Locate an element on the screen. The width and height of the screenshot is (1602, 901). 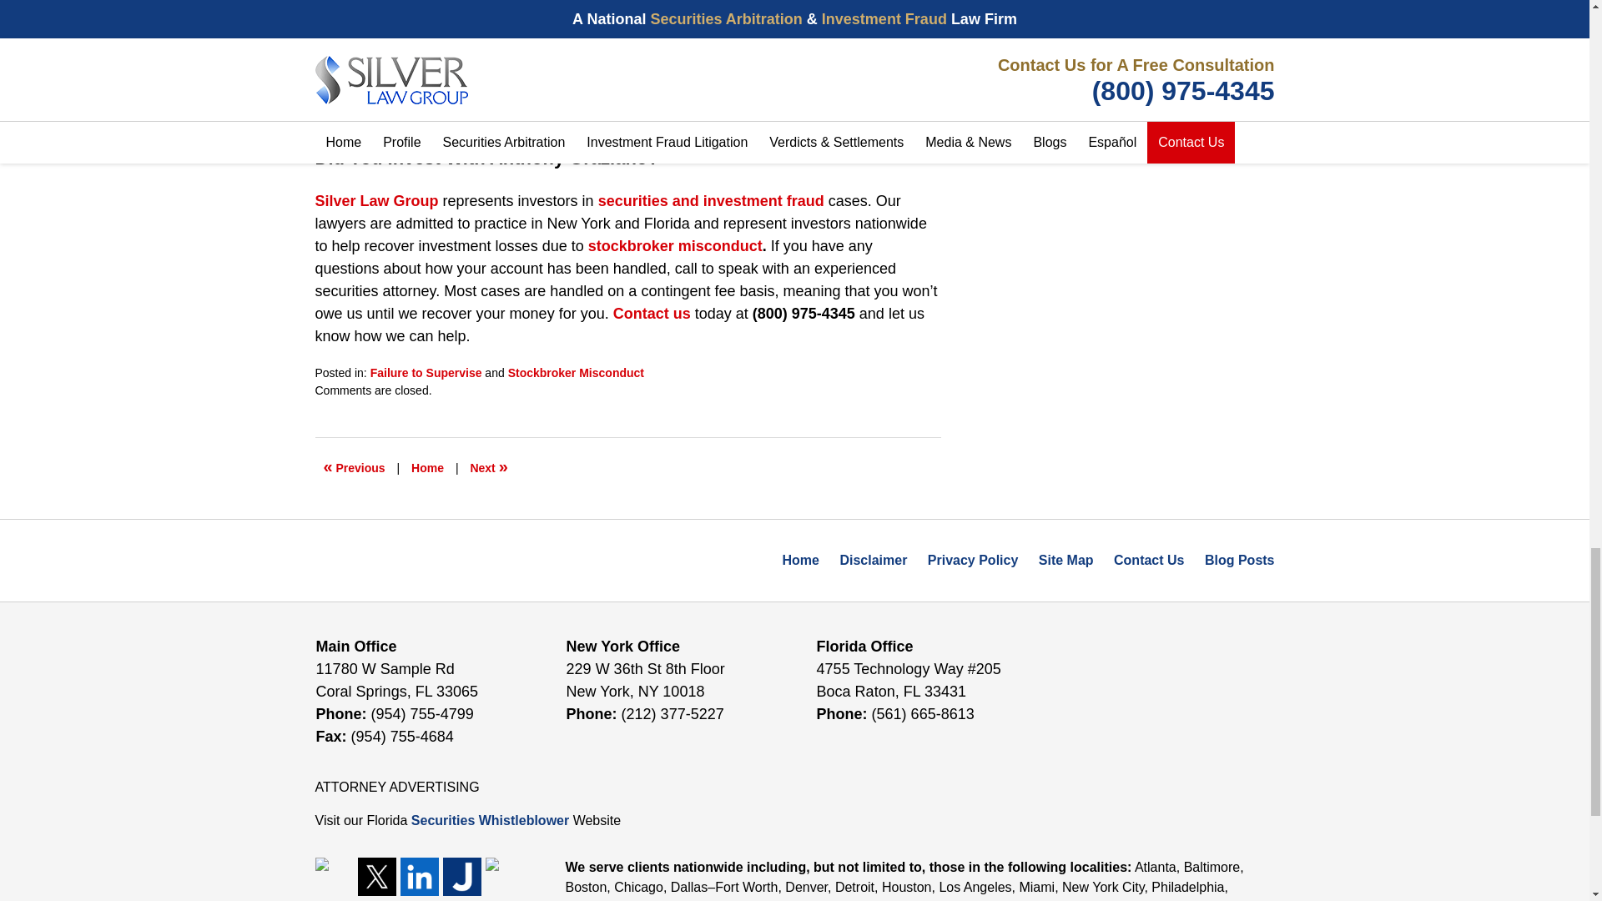
LinkedIn is located at coordinates (420, 876).